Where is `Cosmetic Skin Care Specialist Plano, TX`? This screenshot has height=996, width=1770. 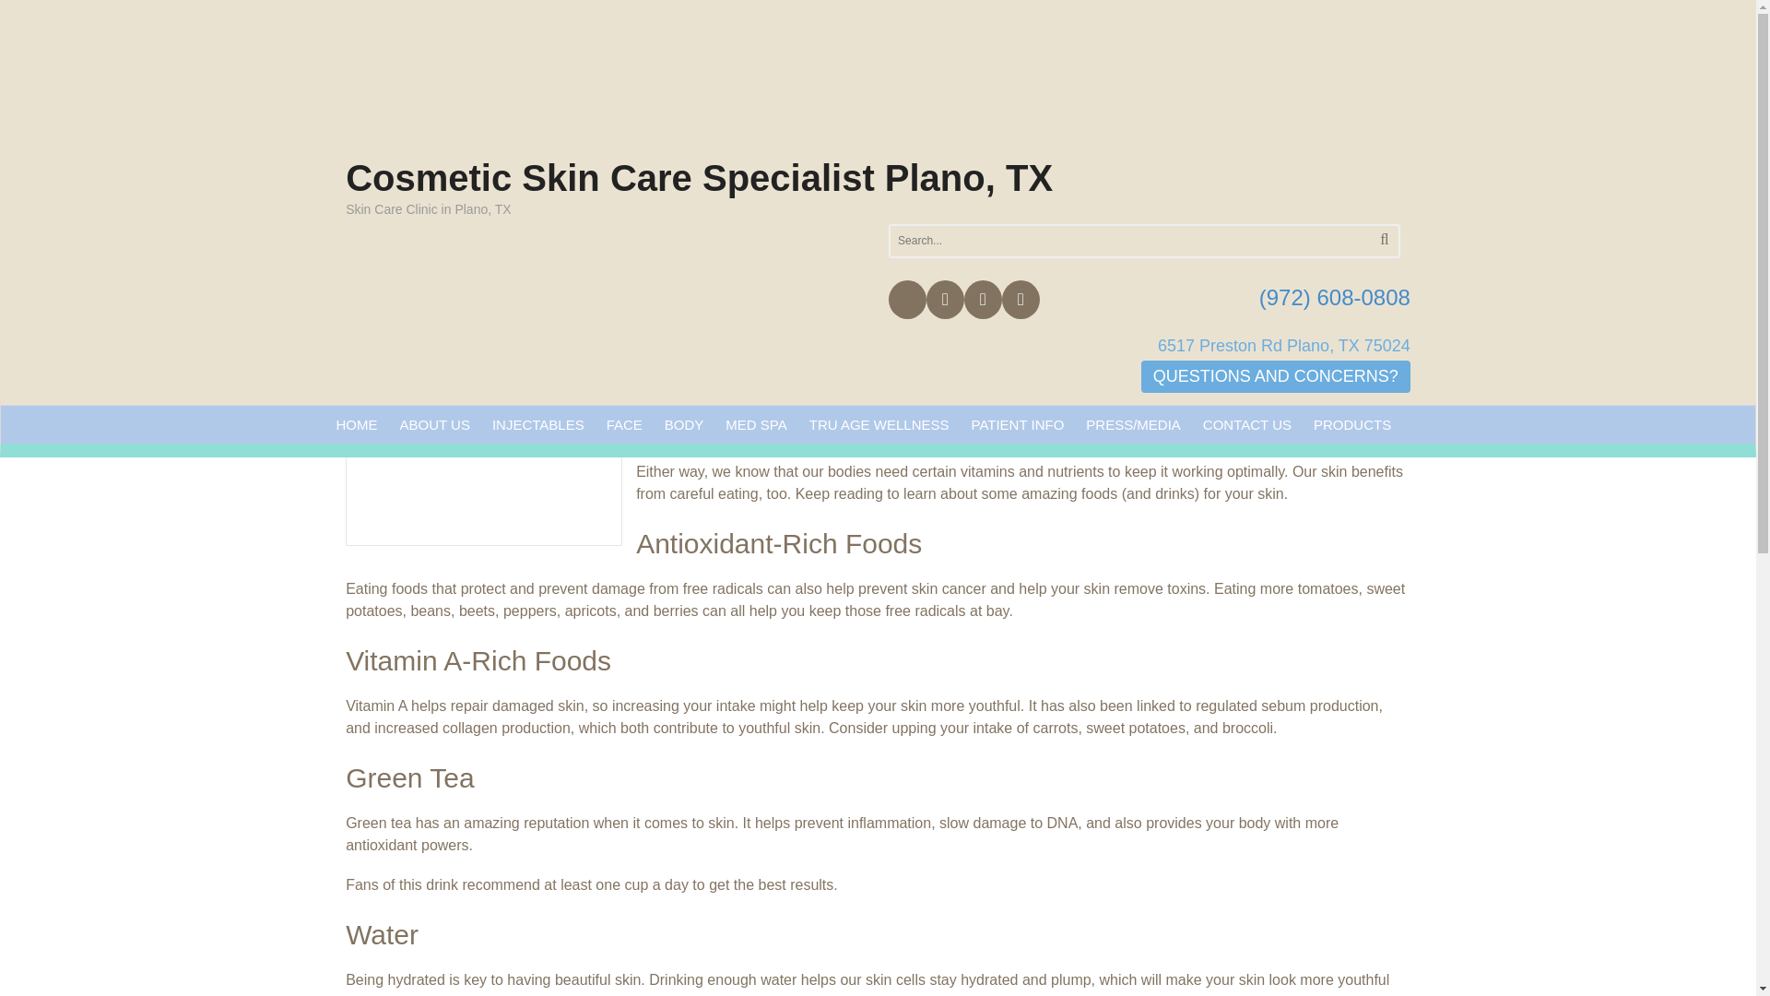 Cosmetic Skin Care Specialist Plano, TX is located at coordinates (699, 177).